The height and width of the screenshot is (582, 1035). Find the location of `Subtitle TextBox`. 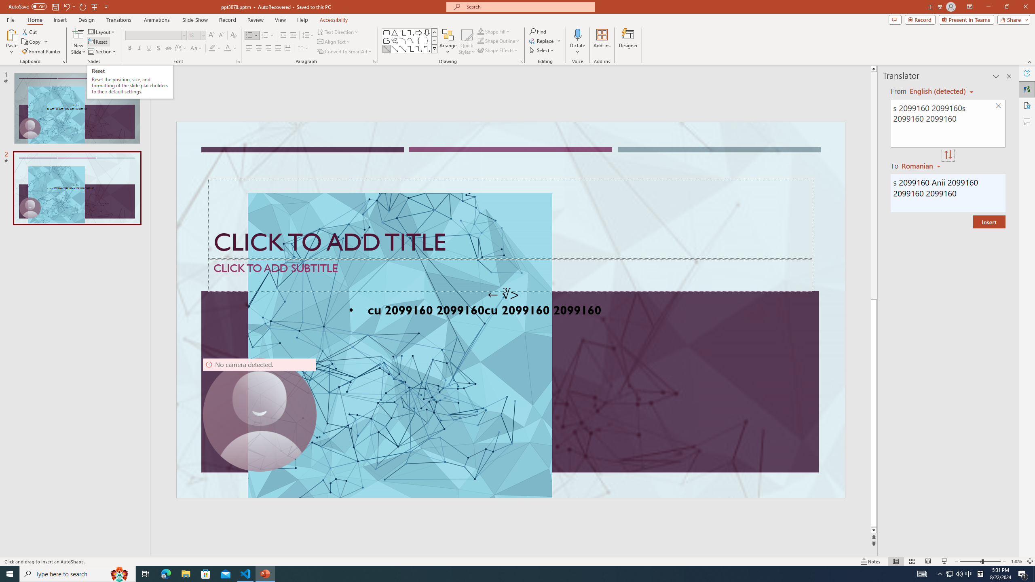

Subtitle TextBox is located at coordinates (510, 275).